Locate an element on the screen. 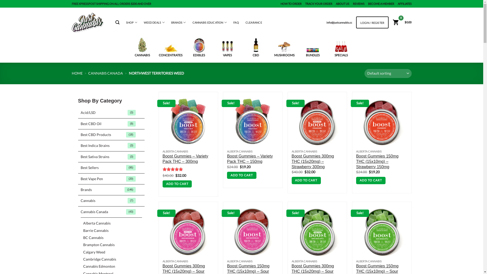  SPECIALS is located at coordinates (341, 49).